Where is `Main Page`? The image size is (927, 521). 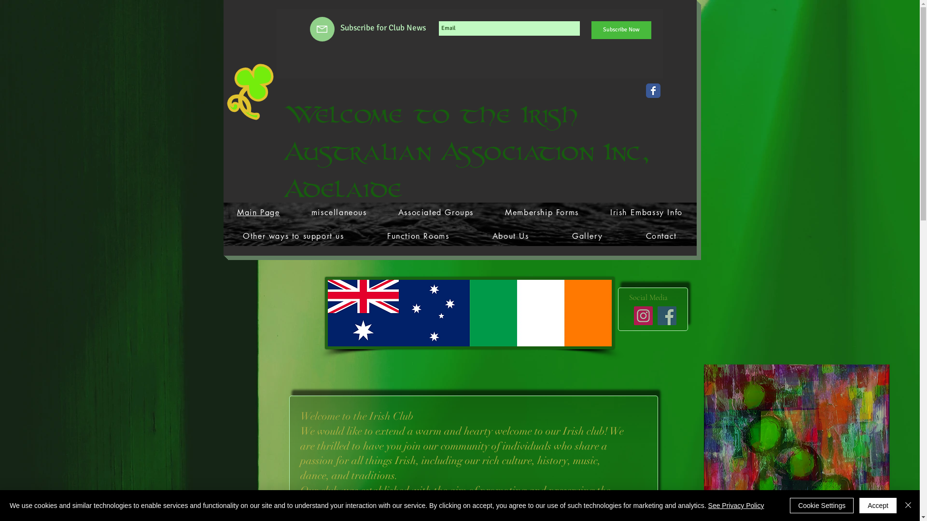 Main Page is located at coordinates (258, 212).